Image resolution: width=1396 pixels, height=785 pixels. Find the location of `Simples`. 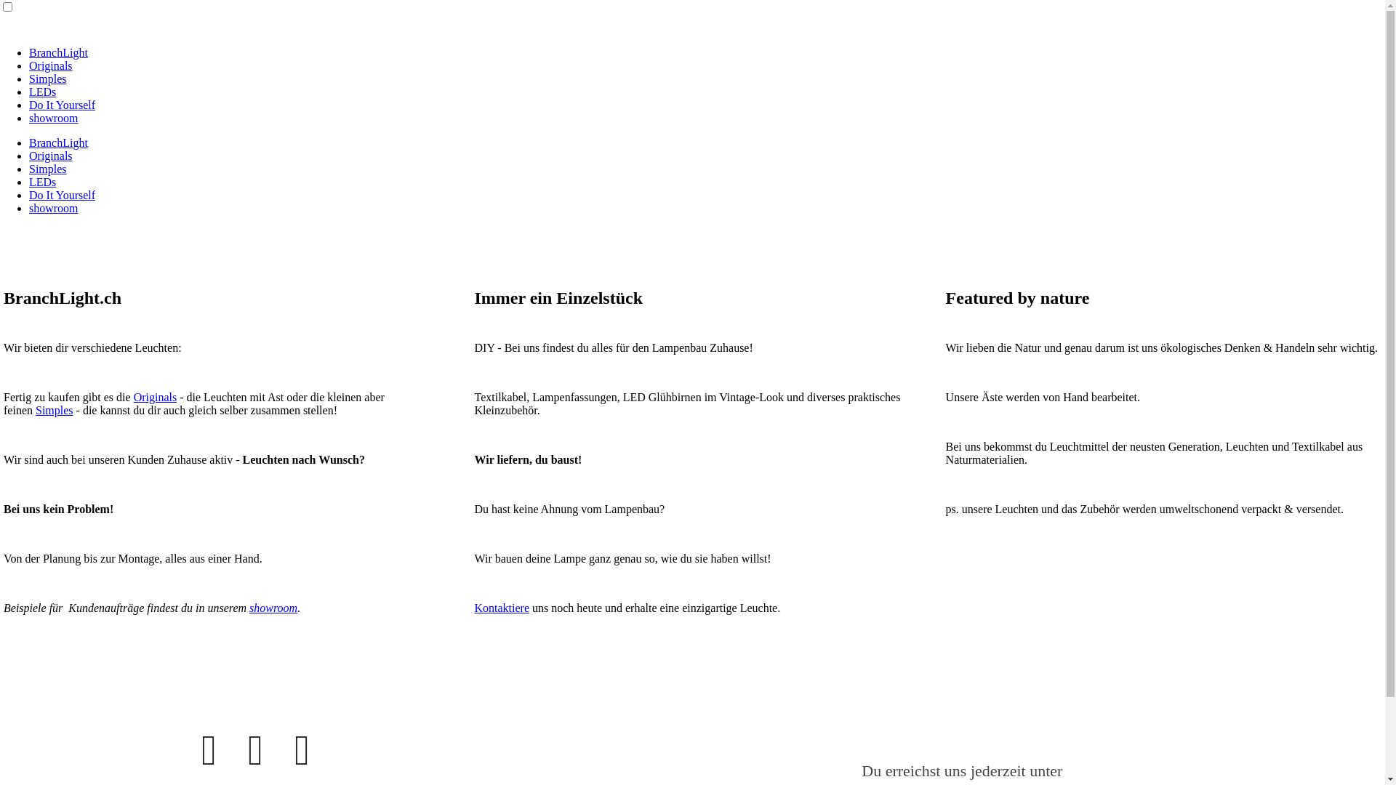

Simples is located at coordinates (48, 78).